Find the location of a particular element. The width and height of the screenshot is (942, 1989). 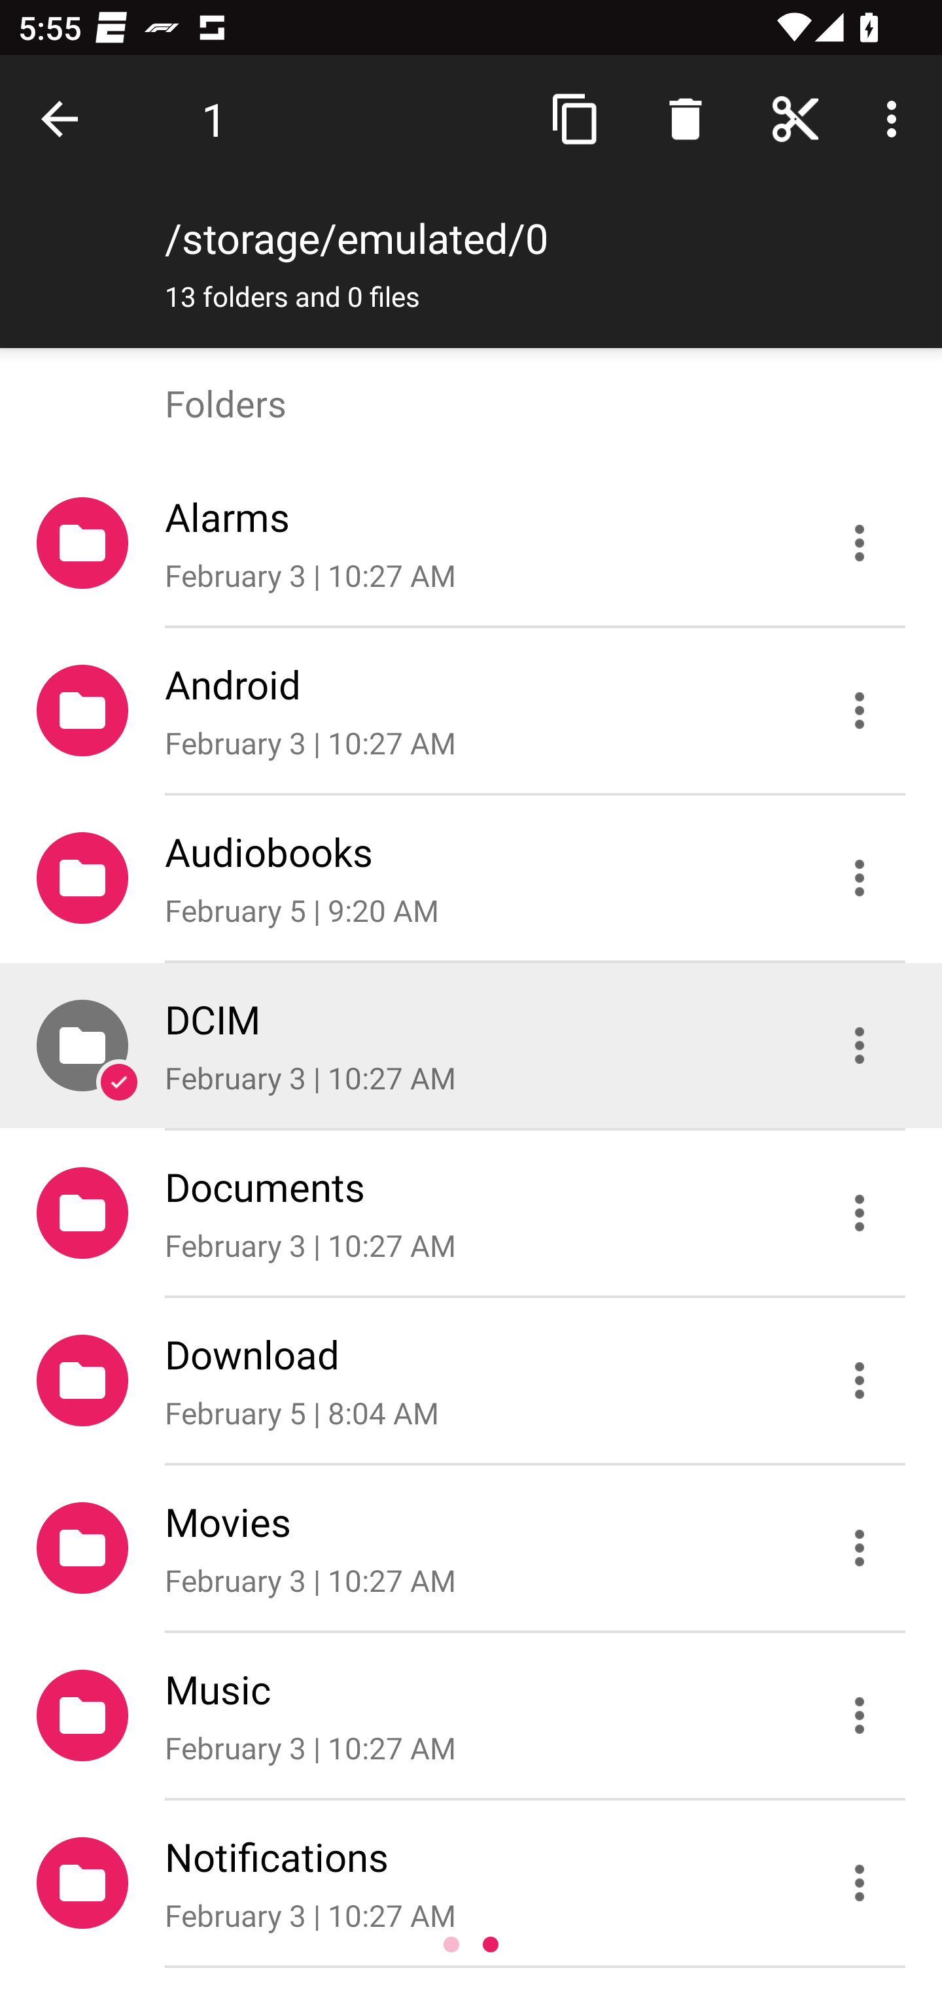

Copy is located at coordinates (576, 119).